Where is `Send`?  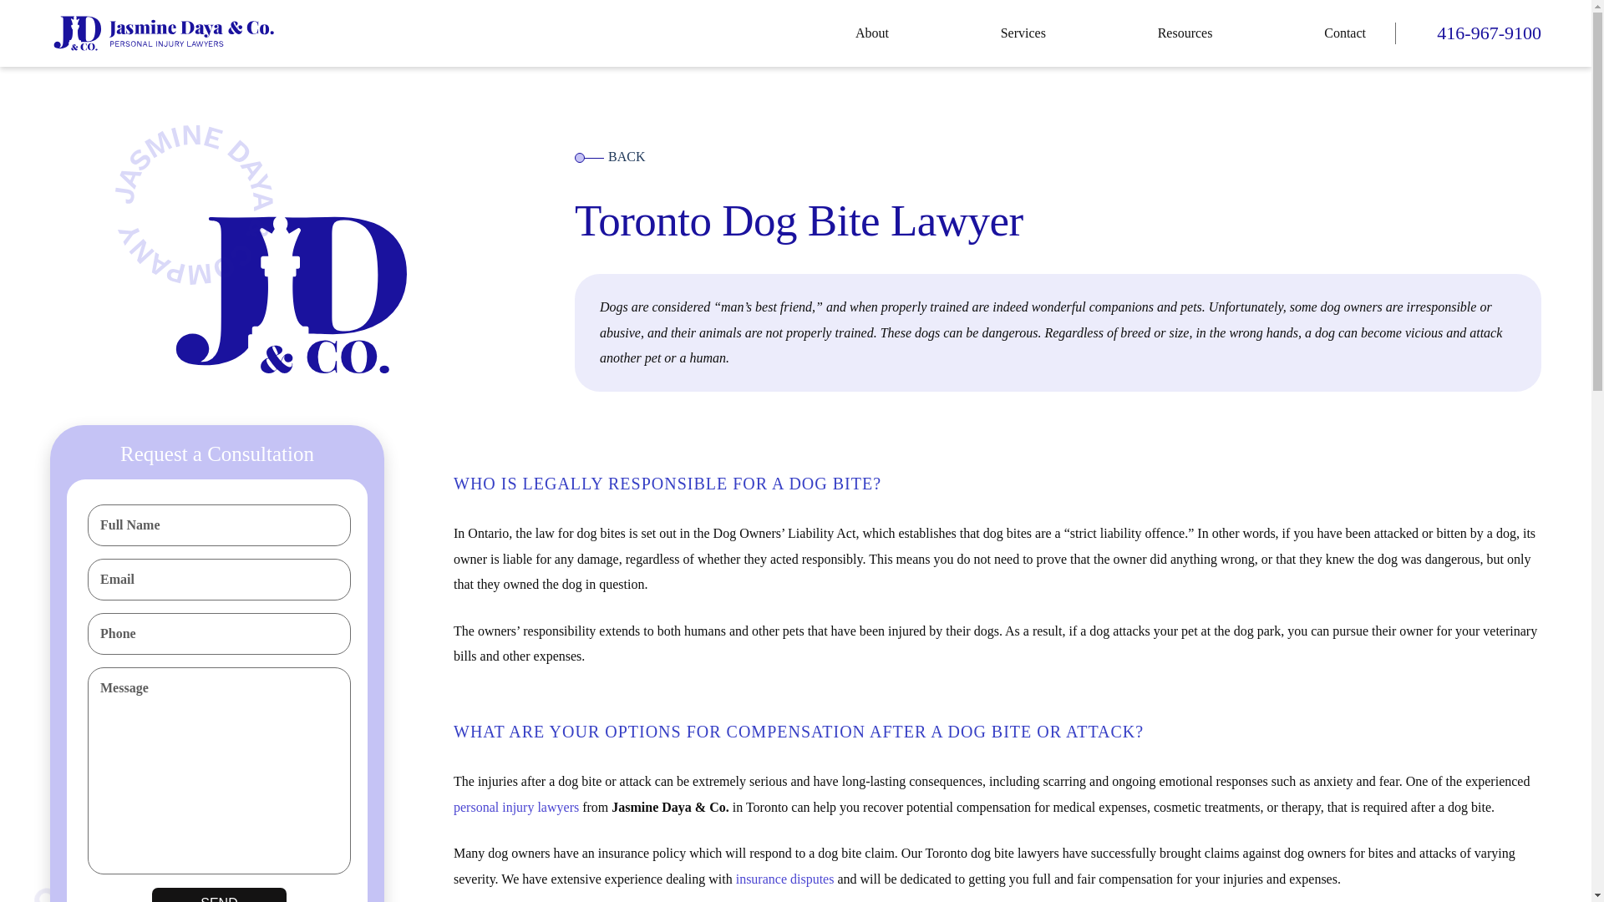 Send is located at coordinates (219, 894).